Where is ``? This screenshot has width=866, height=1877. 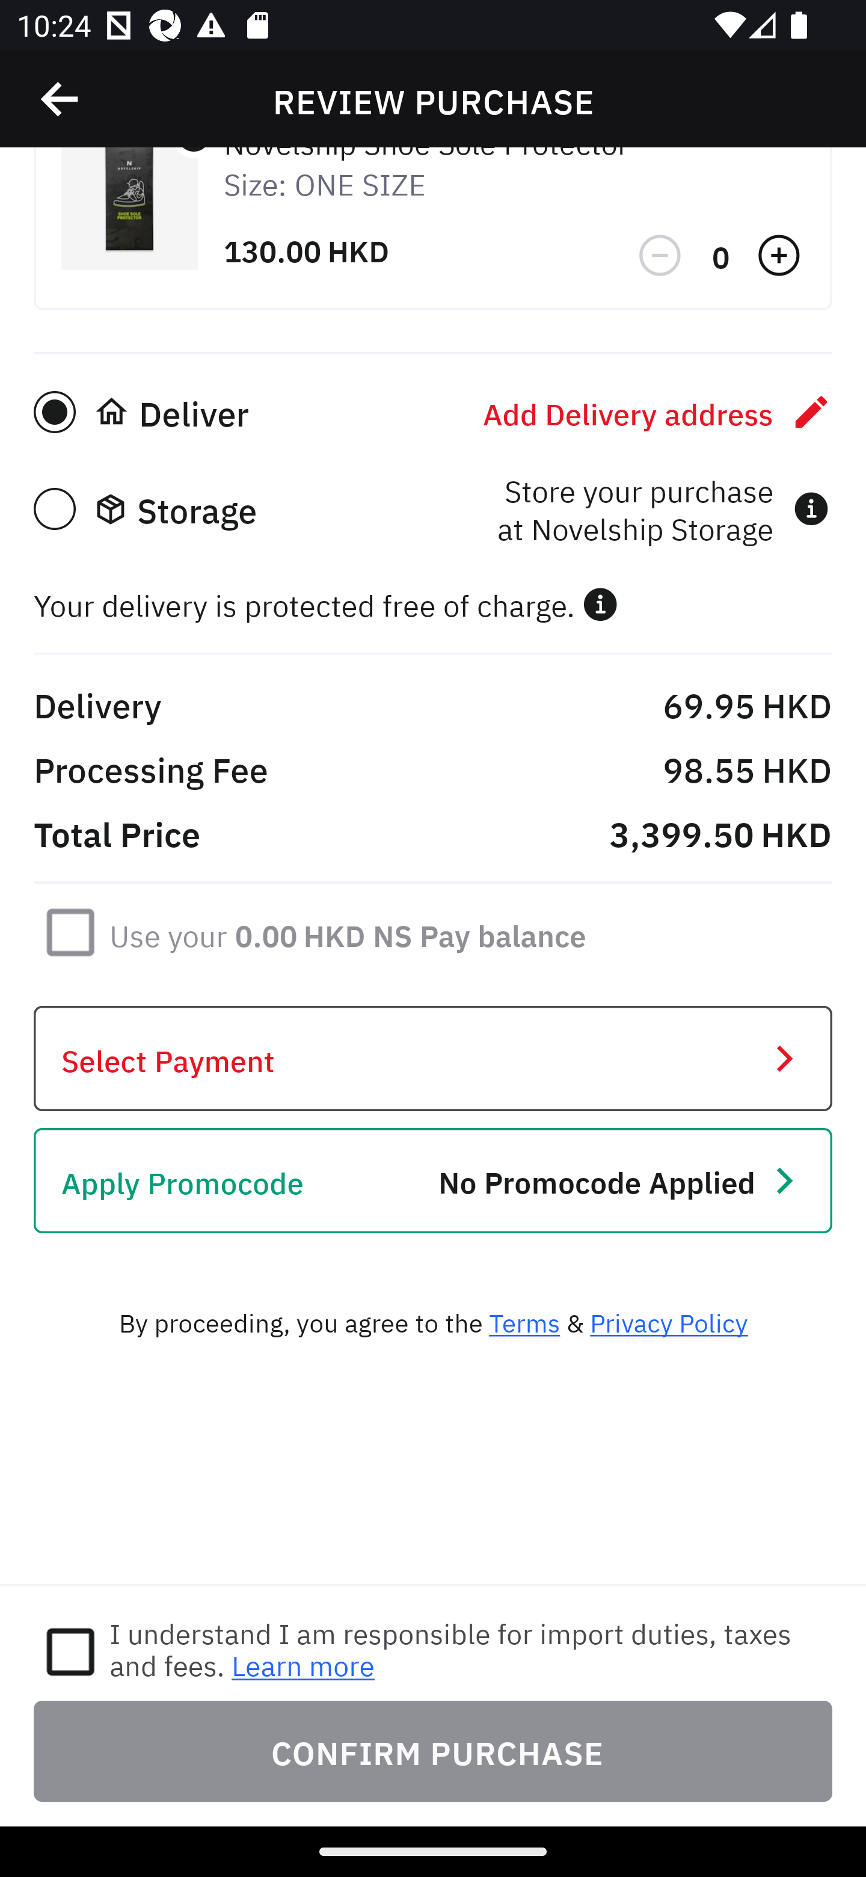
 is located at coordinates (662, 256).